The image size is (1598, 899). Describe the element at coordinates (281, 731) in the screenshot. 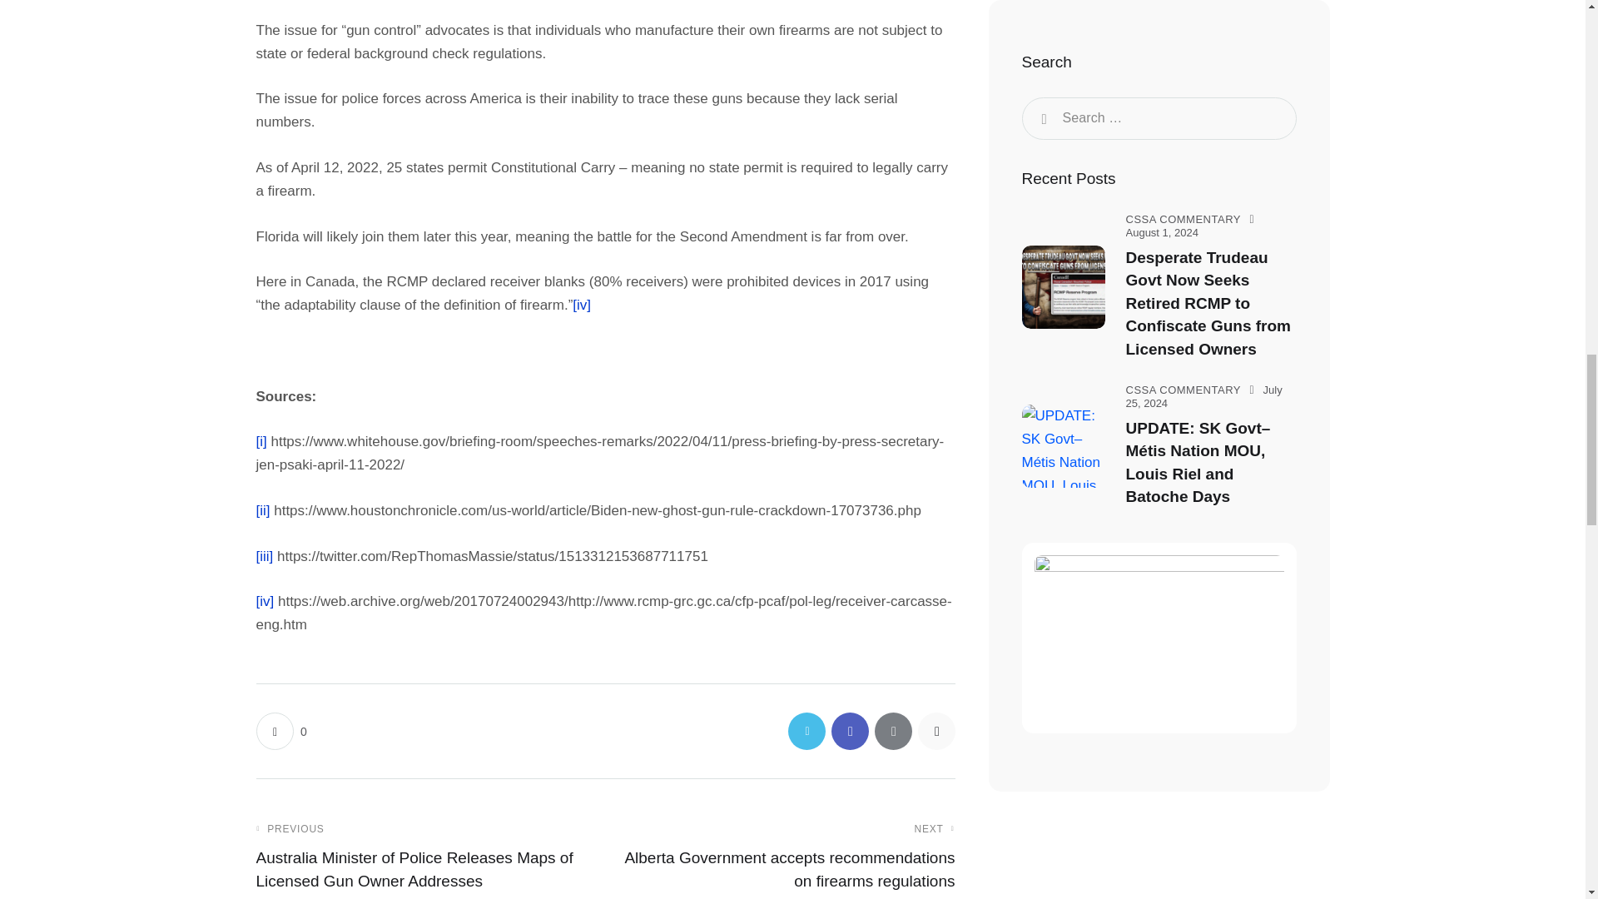

I see `Like` at that location.